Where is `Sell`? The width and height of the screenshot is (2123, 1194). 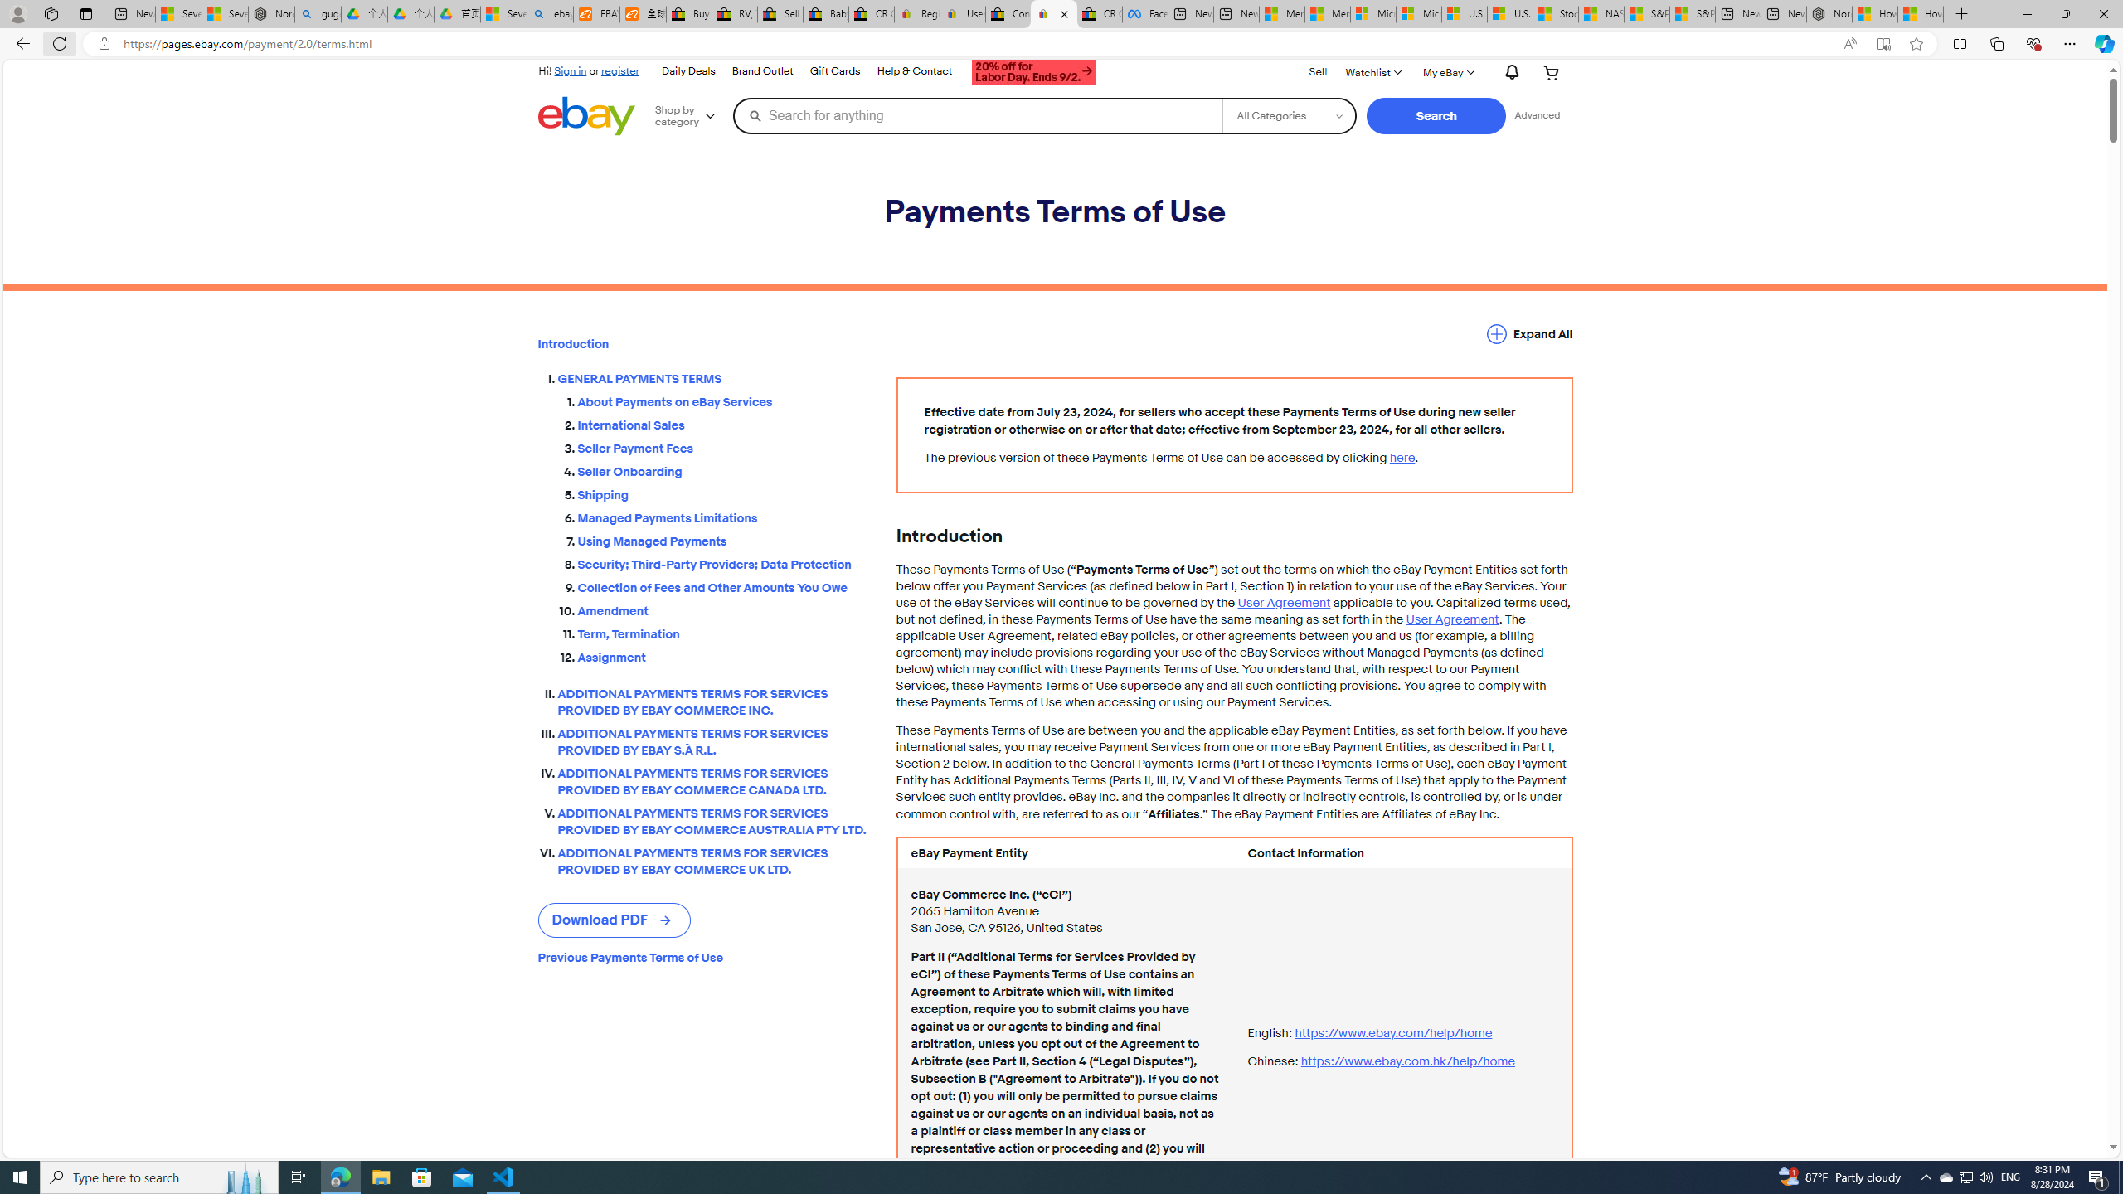
Sell is located at coordinates (1318, 71).